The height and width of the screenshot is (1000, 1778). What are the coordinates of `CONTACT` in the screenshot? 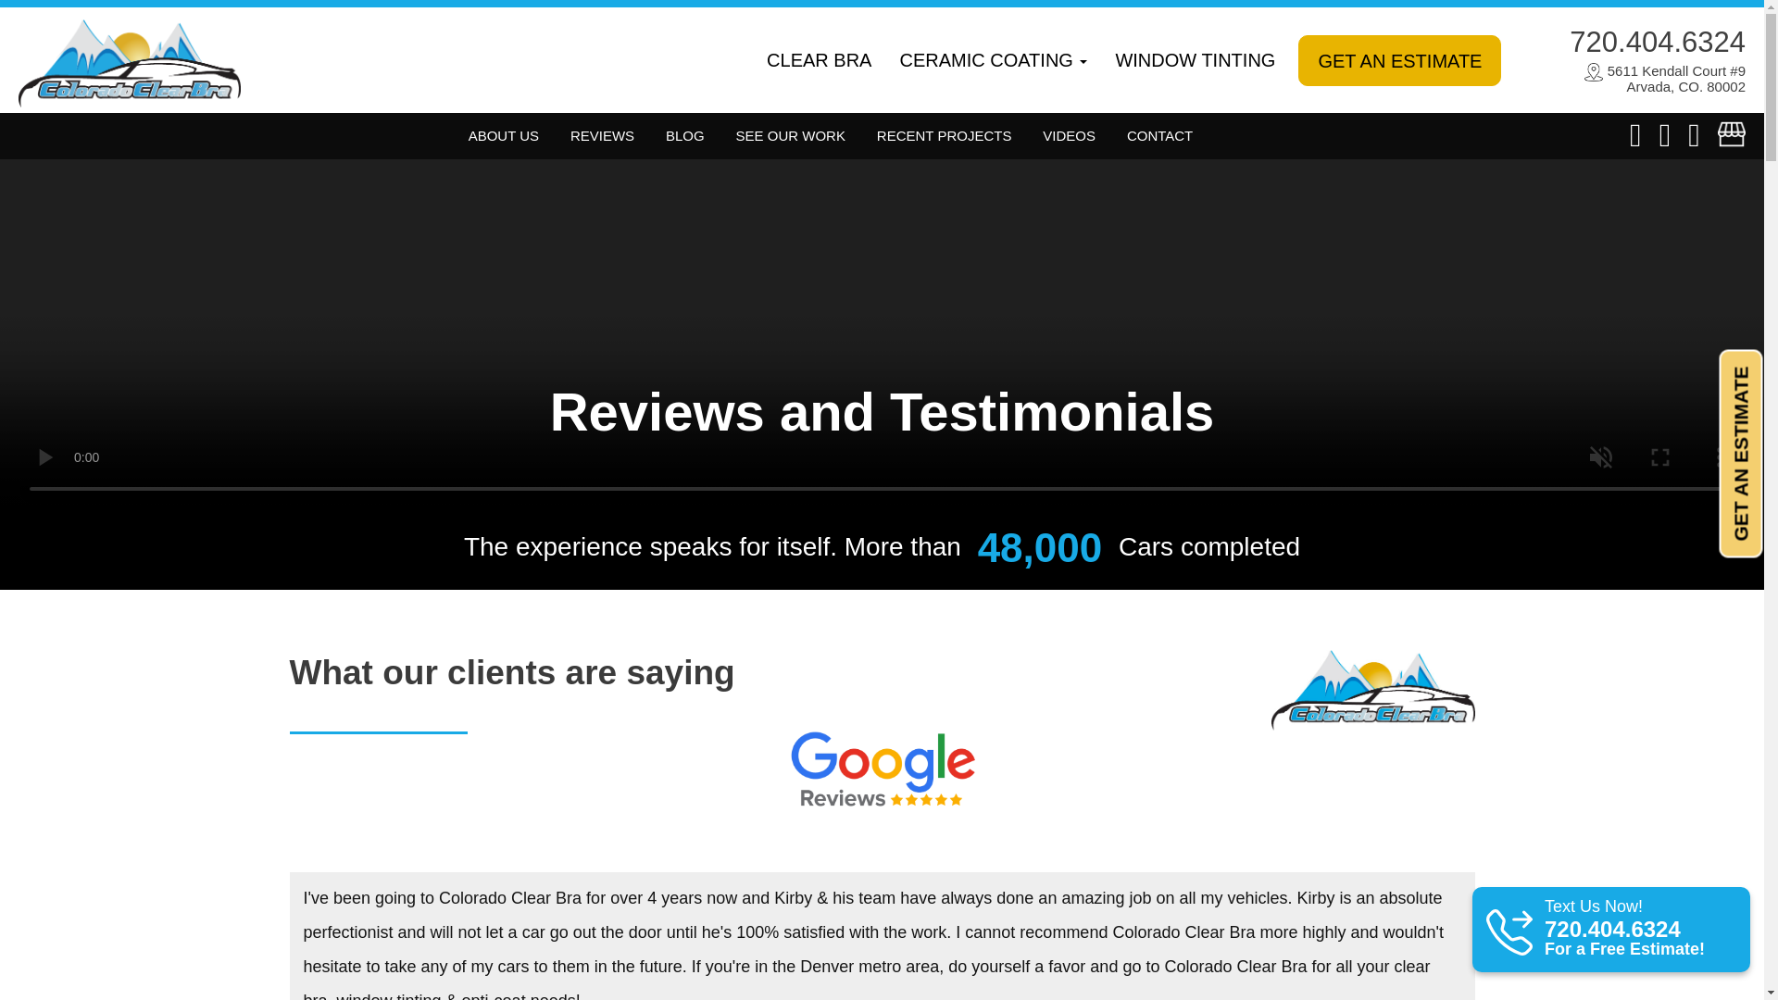 It's located at (1159, 135).